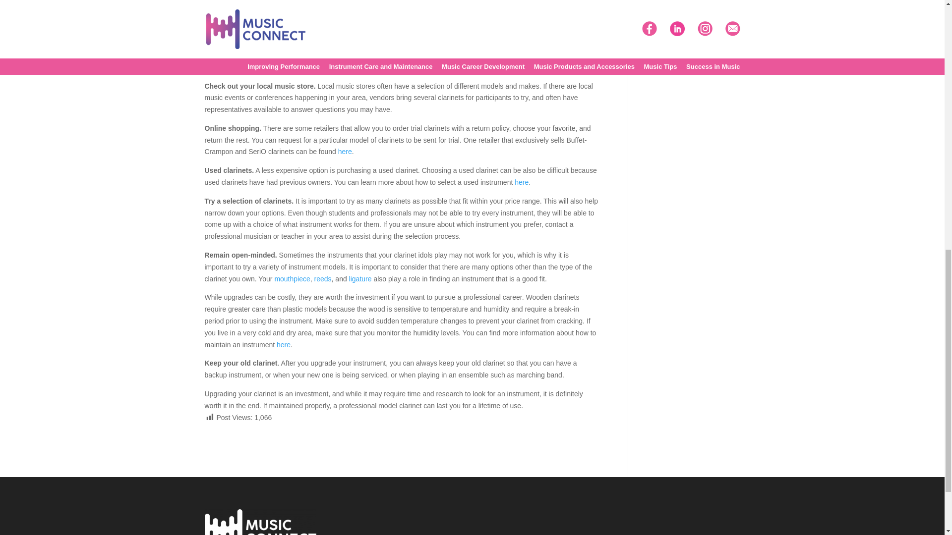 This screenshot has width=952, height=535. Describe the element at coordinates (345, 152) in the screenshot. I see `here` at that location.